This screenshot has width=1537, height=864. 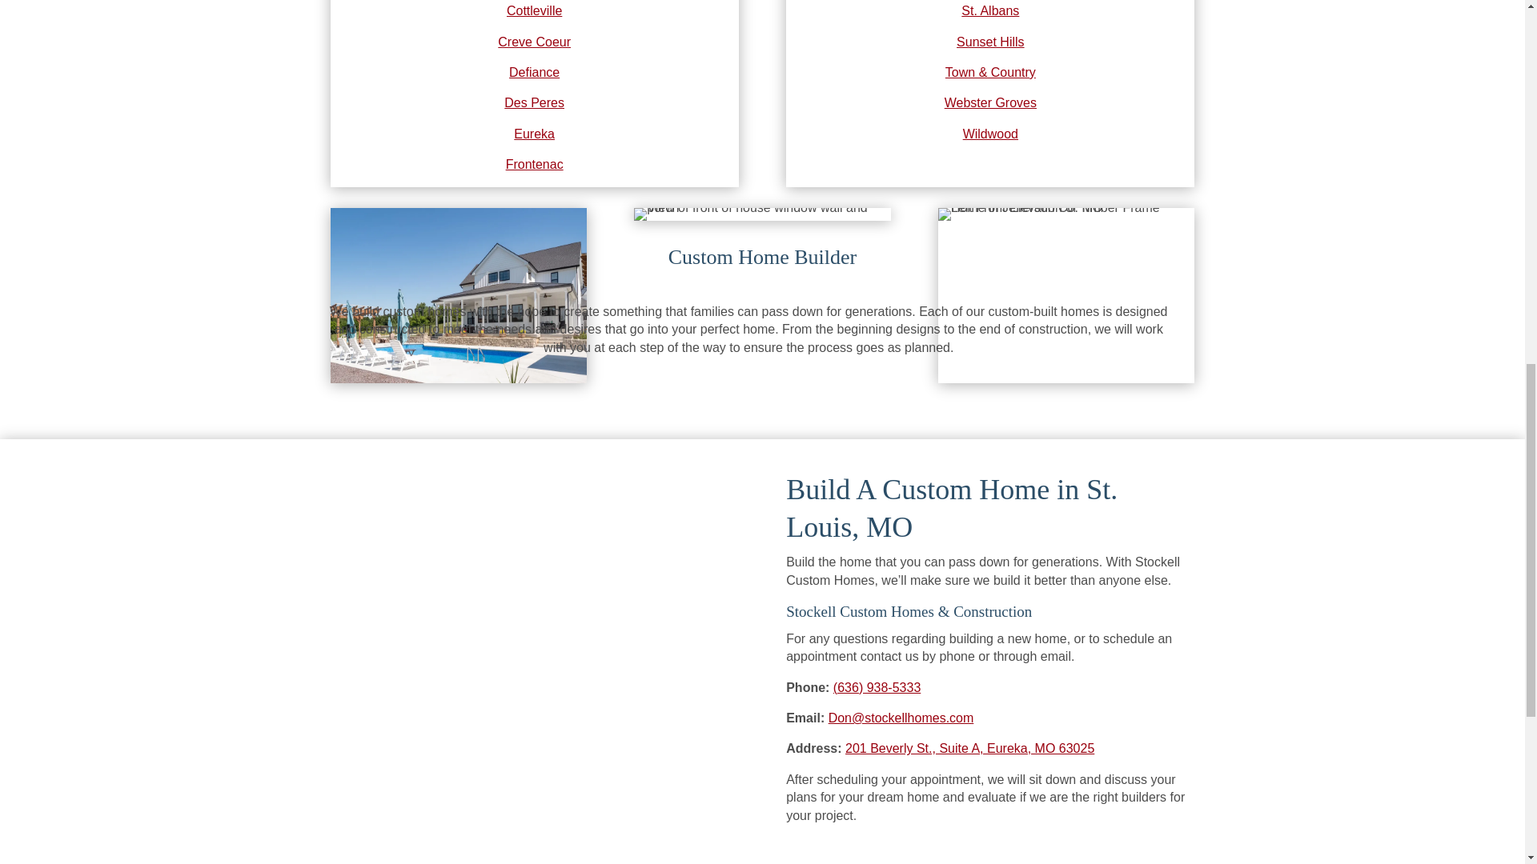 What do you see at coordinates (761, 214) in the screenshot?
I see `Front of House - Modern Ranch home in St Louis County` at bounding box center [761, 214].